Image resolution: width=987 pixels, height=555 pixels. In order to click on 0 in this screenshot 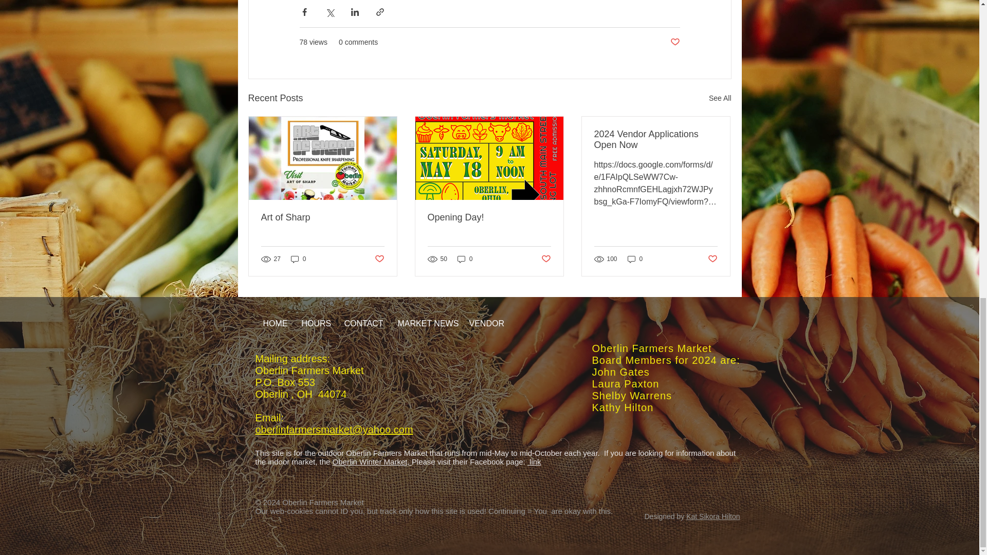, I will do `click(298, 259)`.